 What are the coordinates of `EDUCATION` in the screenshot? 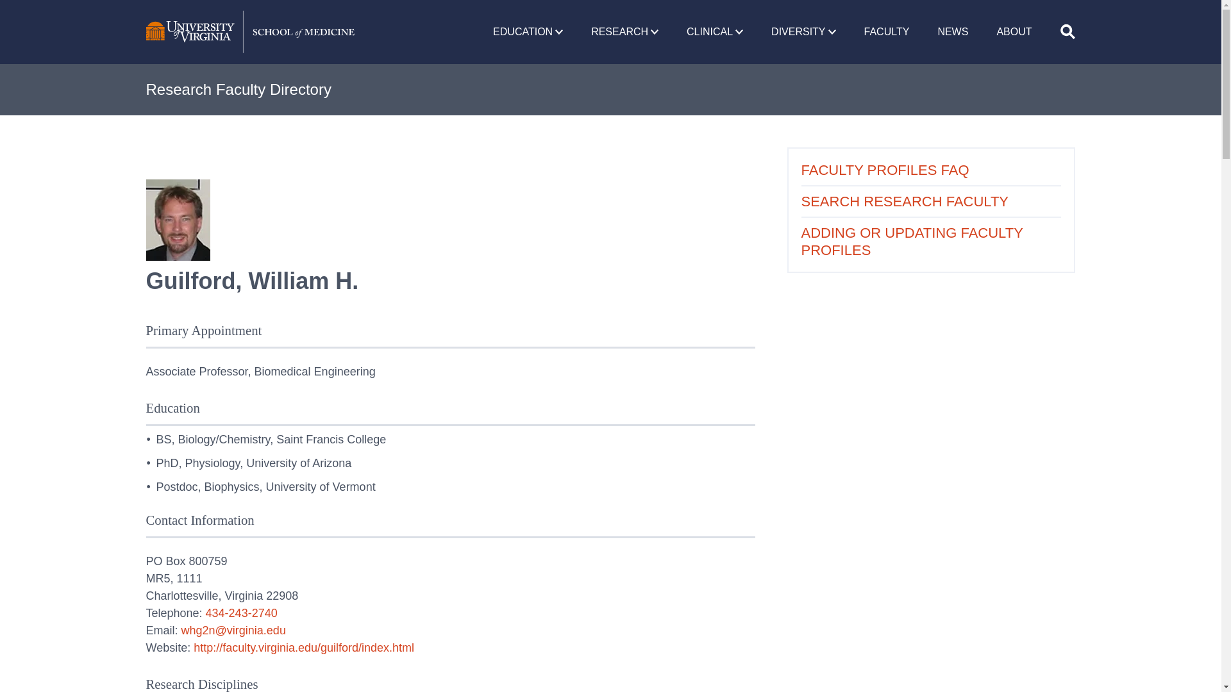 It's located at (528, 32).